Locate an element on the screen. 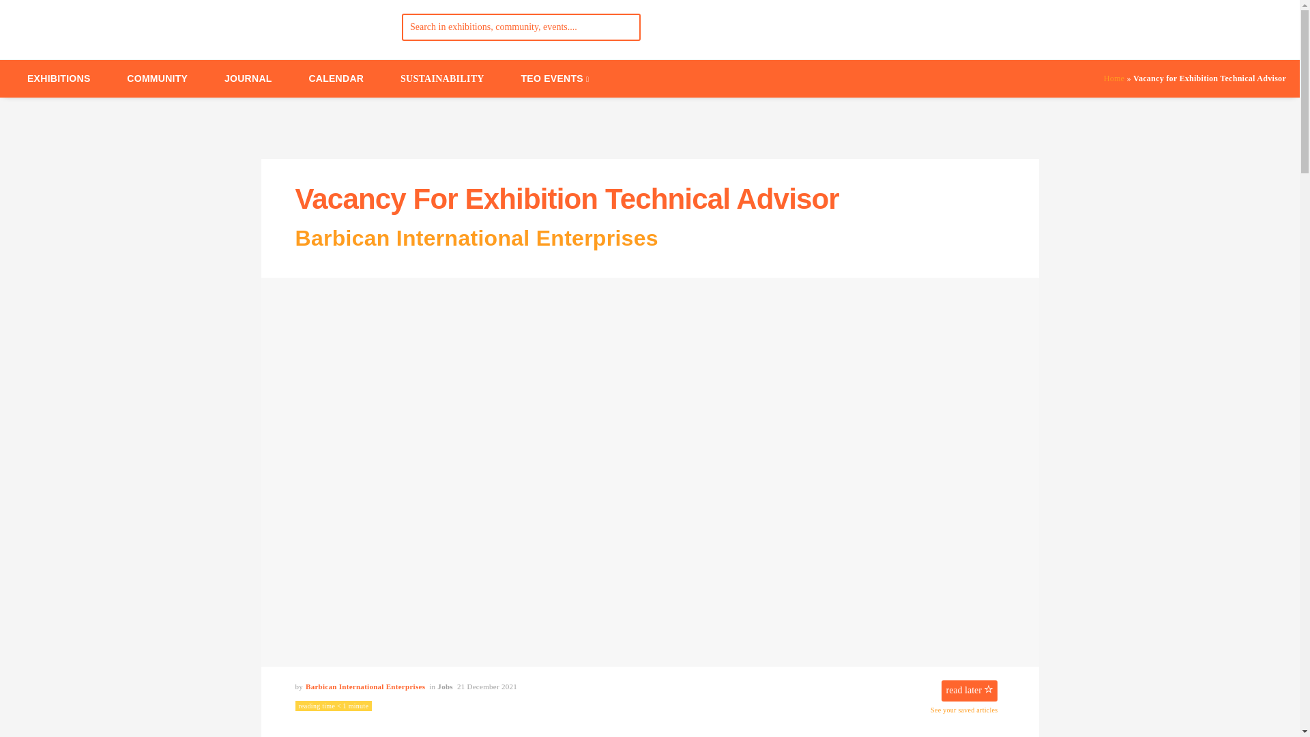 This screenshot has width=1310, height=737. Jobs is located at coordinates (445, 687).